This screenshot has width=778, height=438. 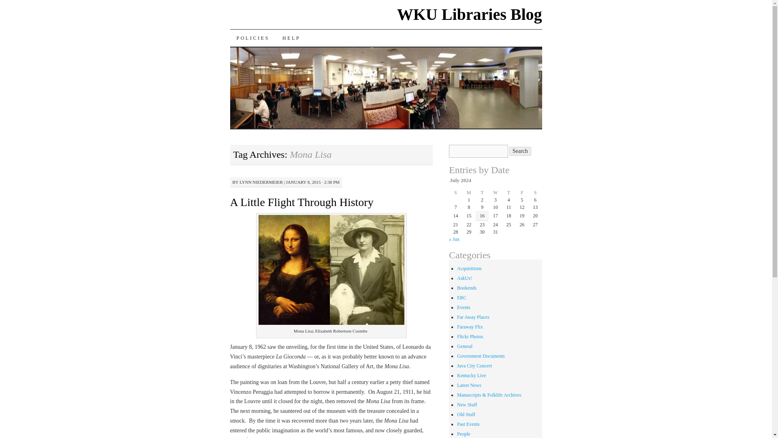 I want to click on ERC, so click(x=462, y=297).